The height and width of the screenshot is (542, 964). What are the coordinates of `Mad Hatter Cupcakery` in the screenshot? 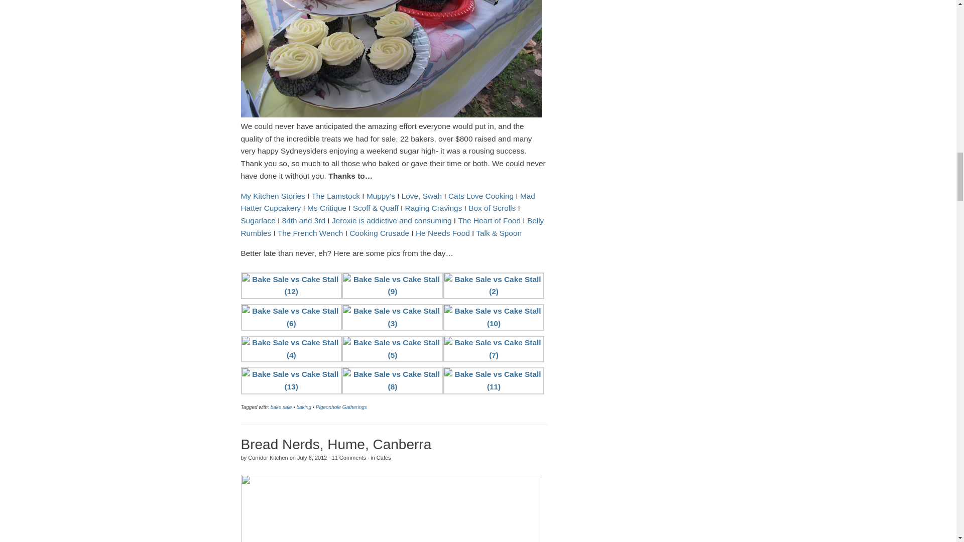 It's located at (388, 202).